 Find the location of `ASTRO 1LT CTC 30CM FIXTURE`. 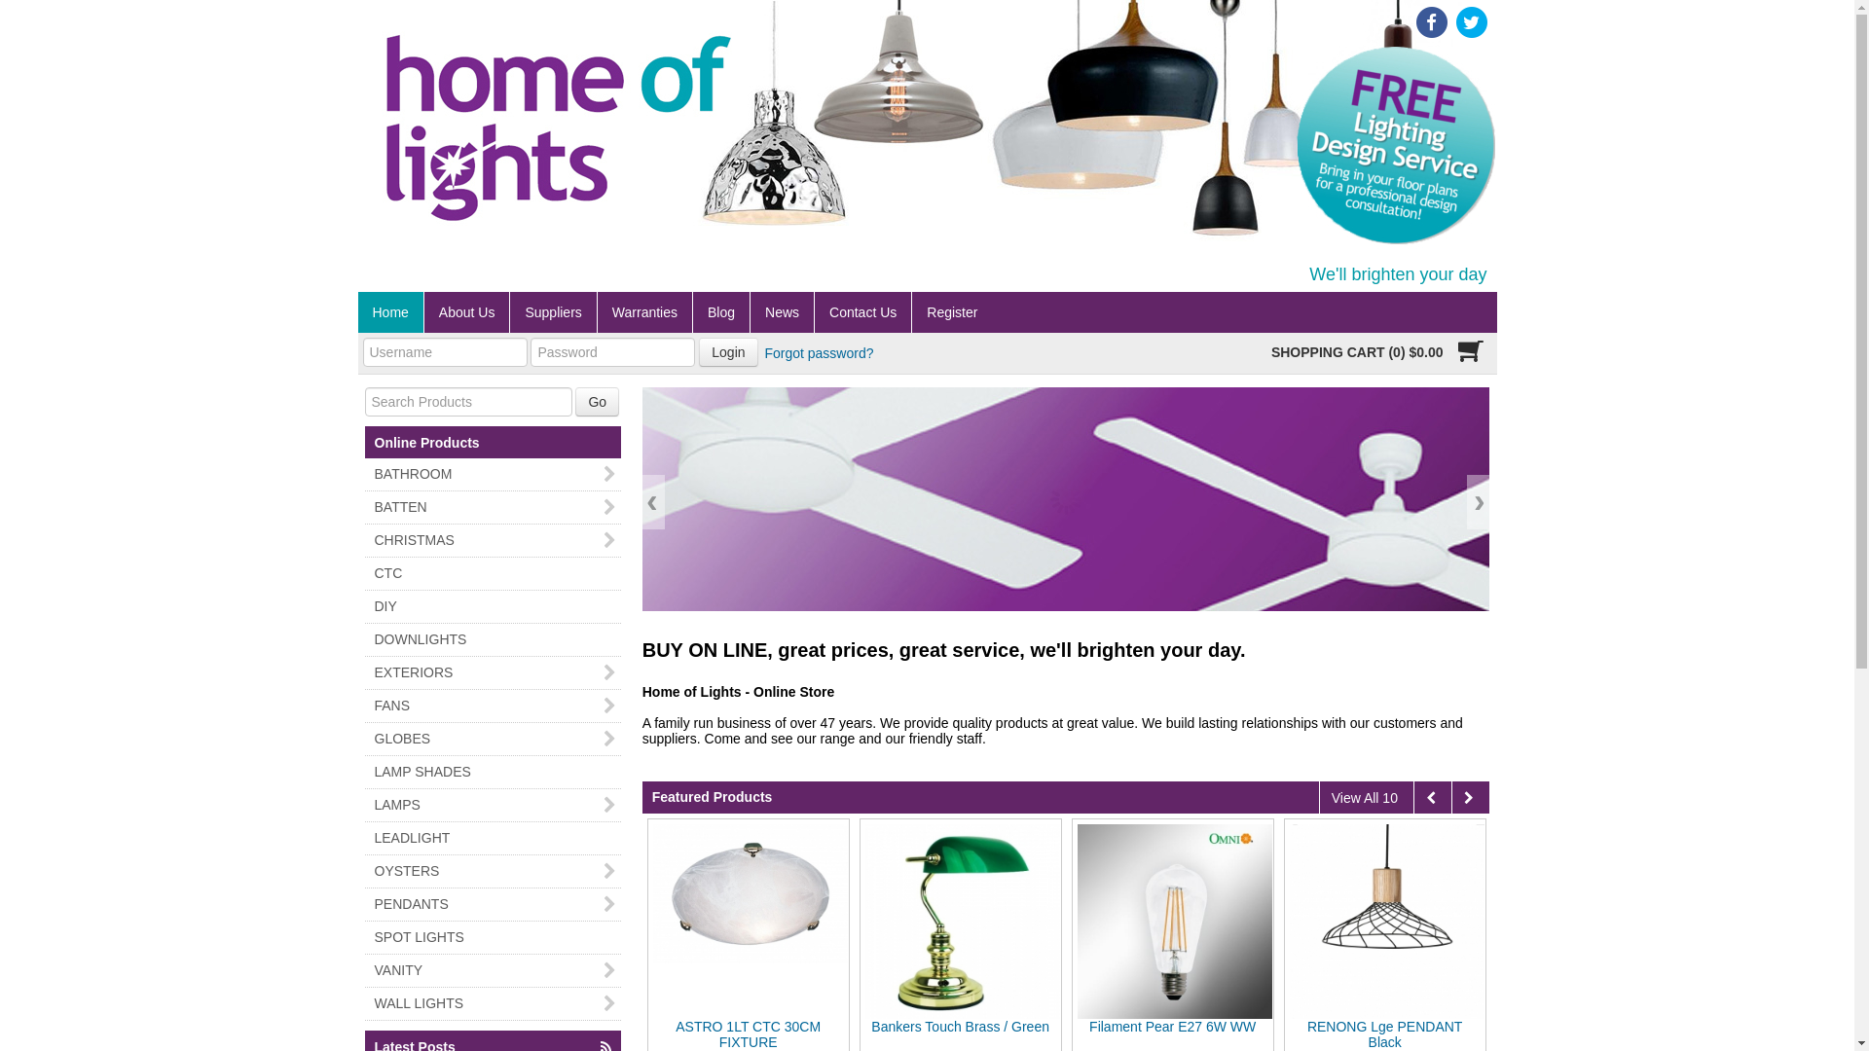

ASTRO 1LT CTC 30CM FIXTURE is located at coordinates (960, 1034).